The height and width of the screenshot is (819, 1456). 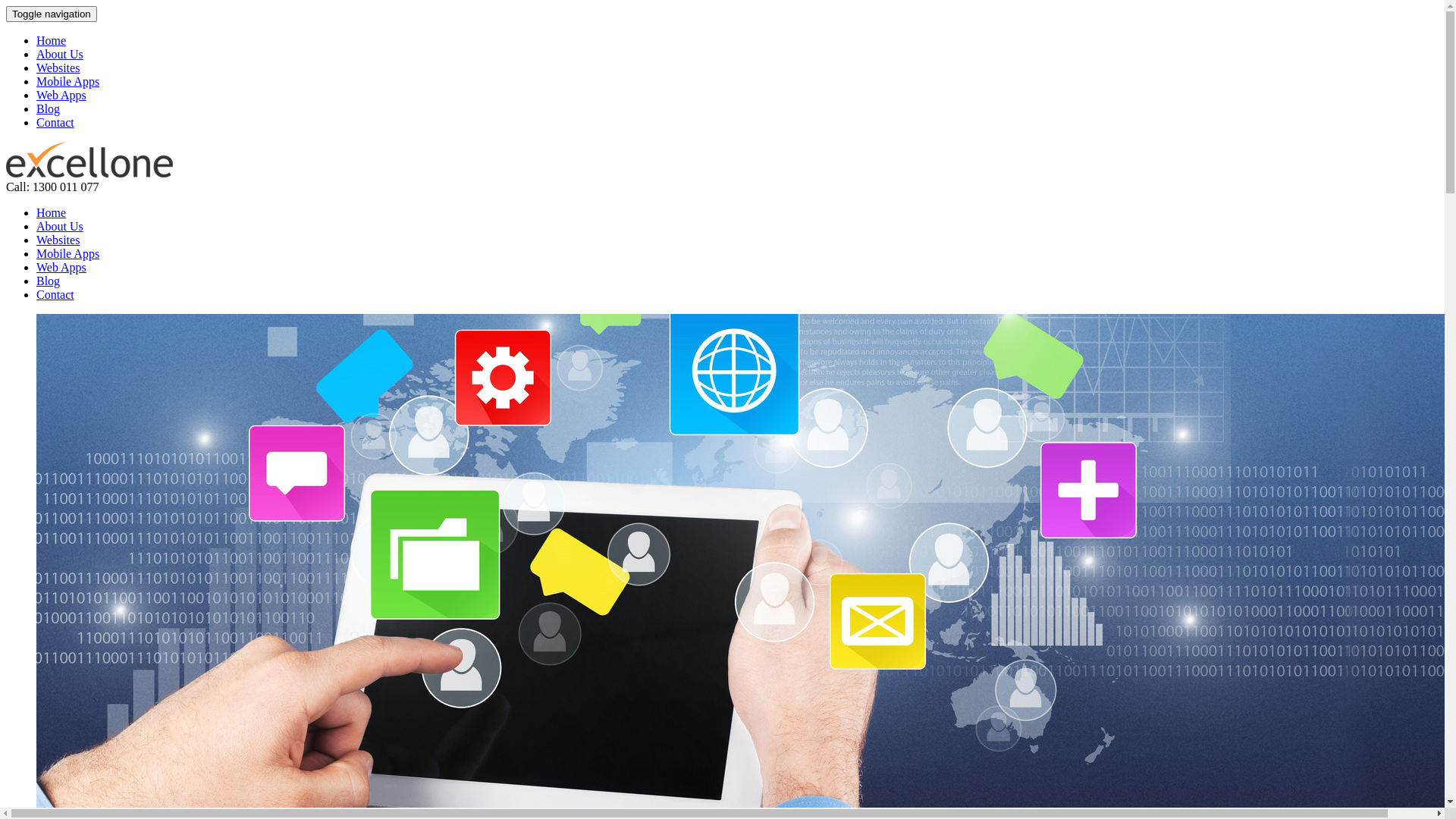 I want to click on About Us, so click(x=60, y=55).